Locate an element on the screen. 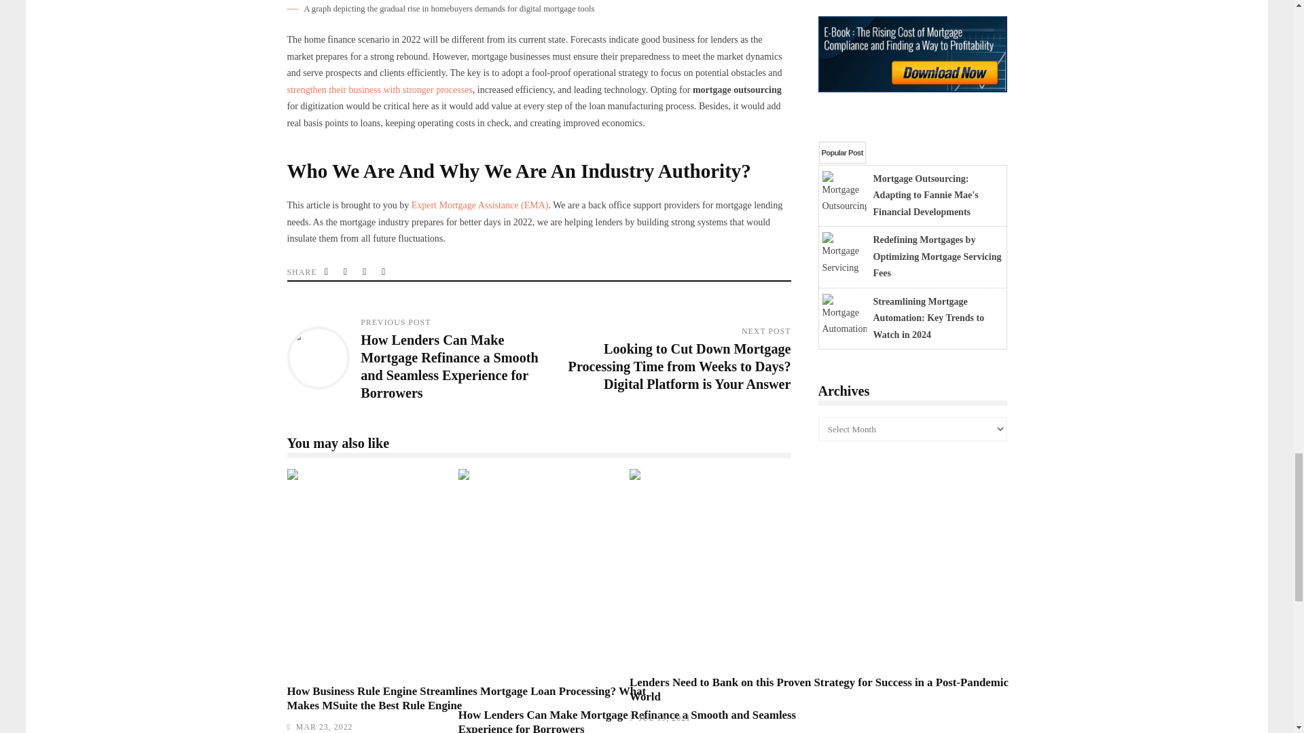 The width and height of the screenshot is (1304, 733). Pin this! is located at coordinates (384, 271).